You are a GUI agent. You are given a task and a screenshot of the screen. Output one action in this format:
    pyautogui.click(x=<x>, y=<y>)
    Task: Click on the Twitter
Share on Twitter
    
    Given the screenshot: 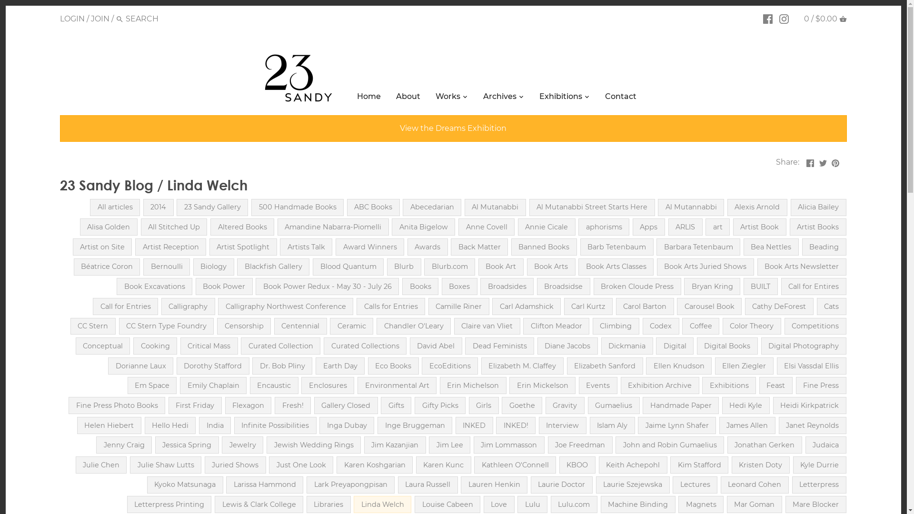 What is the action you would take?
    pyautogui.click(x=823, y=161)
    